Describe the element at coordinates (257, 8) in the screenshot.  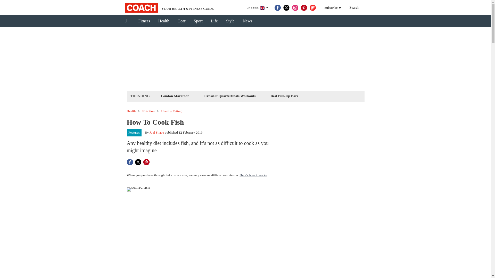
I see `UK Edition` at that location.